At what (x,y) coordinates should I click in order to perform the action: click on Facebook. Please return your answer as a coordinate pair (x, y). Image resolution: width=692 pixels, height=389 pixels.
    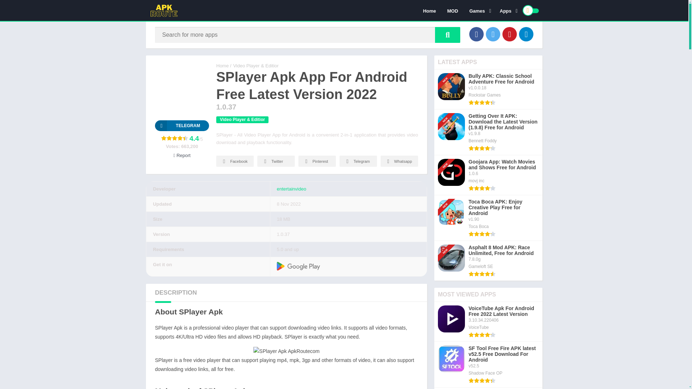
    Looking at the image, I should click on (476, 34).